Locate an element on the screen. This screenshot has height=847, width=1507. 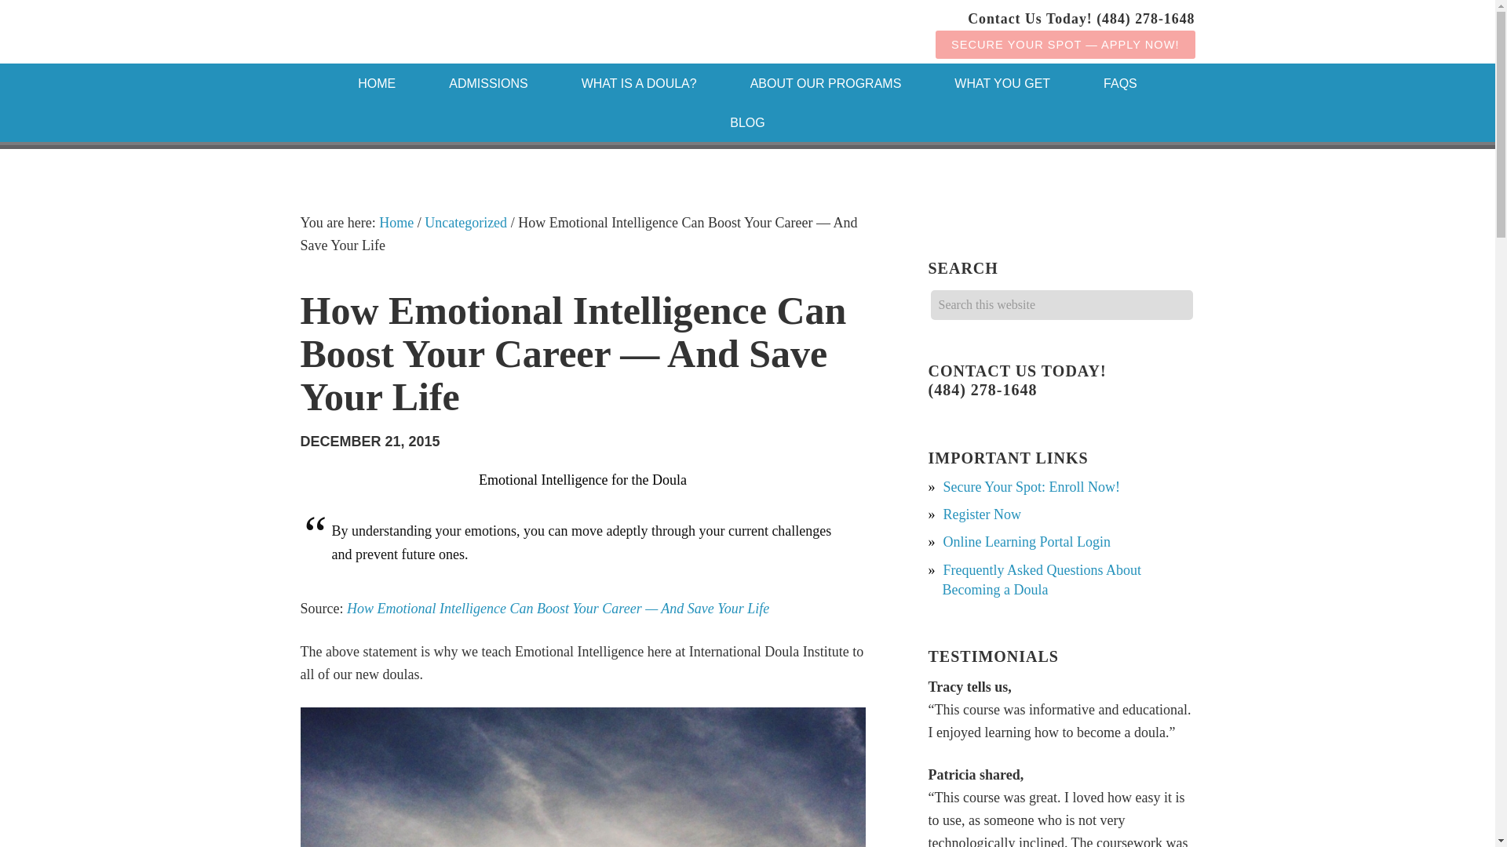
WHAT IS A DOULA? is located at coordinates (639, 83).